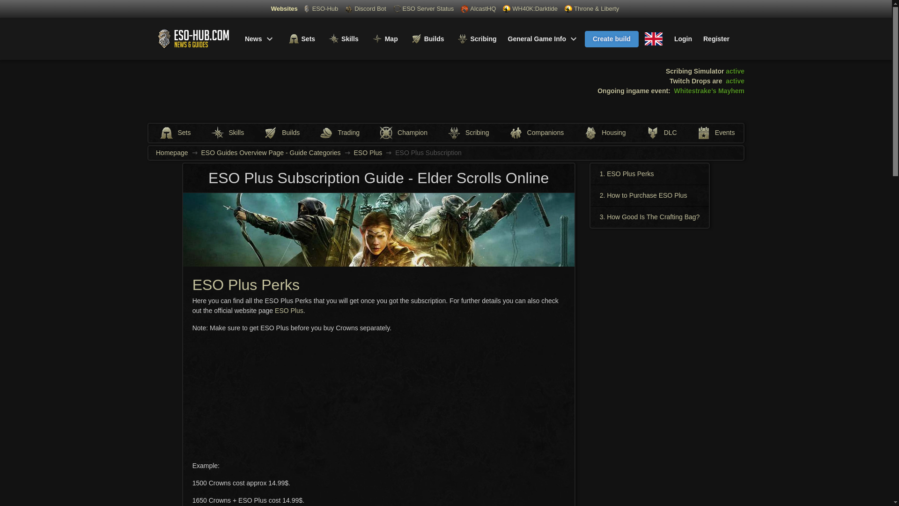  I want to click on News, so click(259, 38).